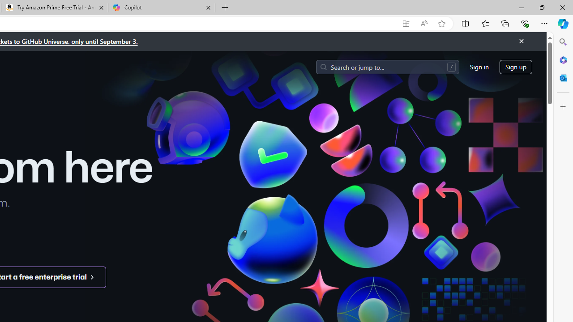 The height and width of the screenshot is (322, 573). Describe the element at coordinates (563, 23) in the screenshot. I see `Copilot (Ctrl+Shift+.)` at that location.